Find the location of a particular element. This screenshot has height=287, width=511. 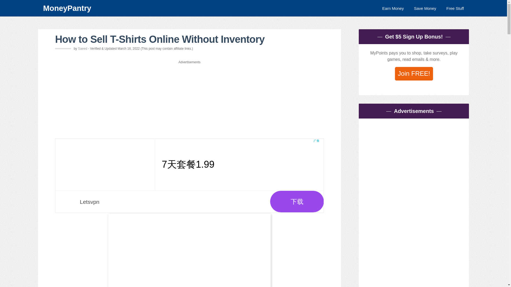

MoneyPantry is located at coordinates (169, 8).